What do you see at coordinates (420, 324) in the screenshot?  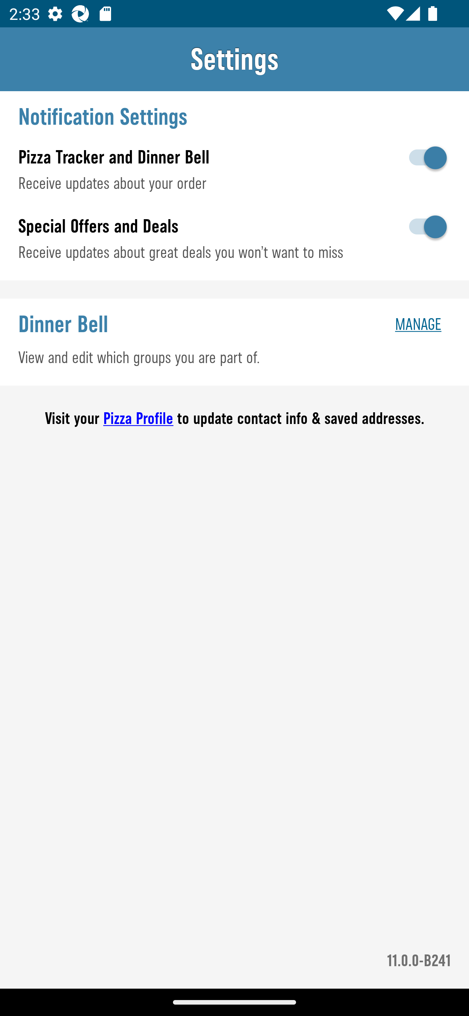 I see `MANAGE` at bounding box center [420, 324].